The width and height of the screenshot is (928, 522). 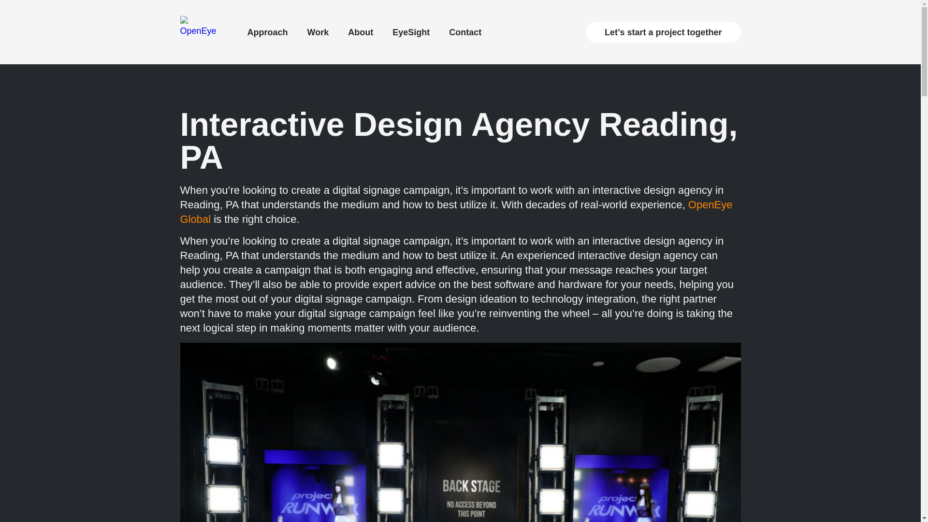 What do you see at coordinates (268, 32) in the screenshot?
I see `Approach` at bounding box center [268, 32].